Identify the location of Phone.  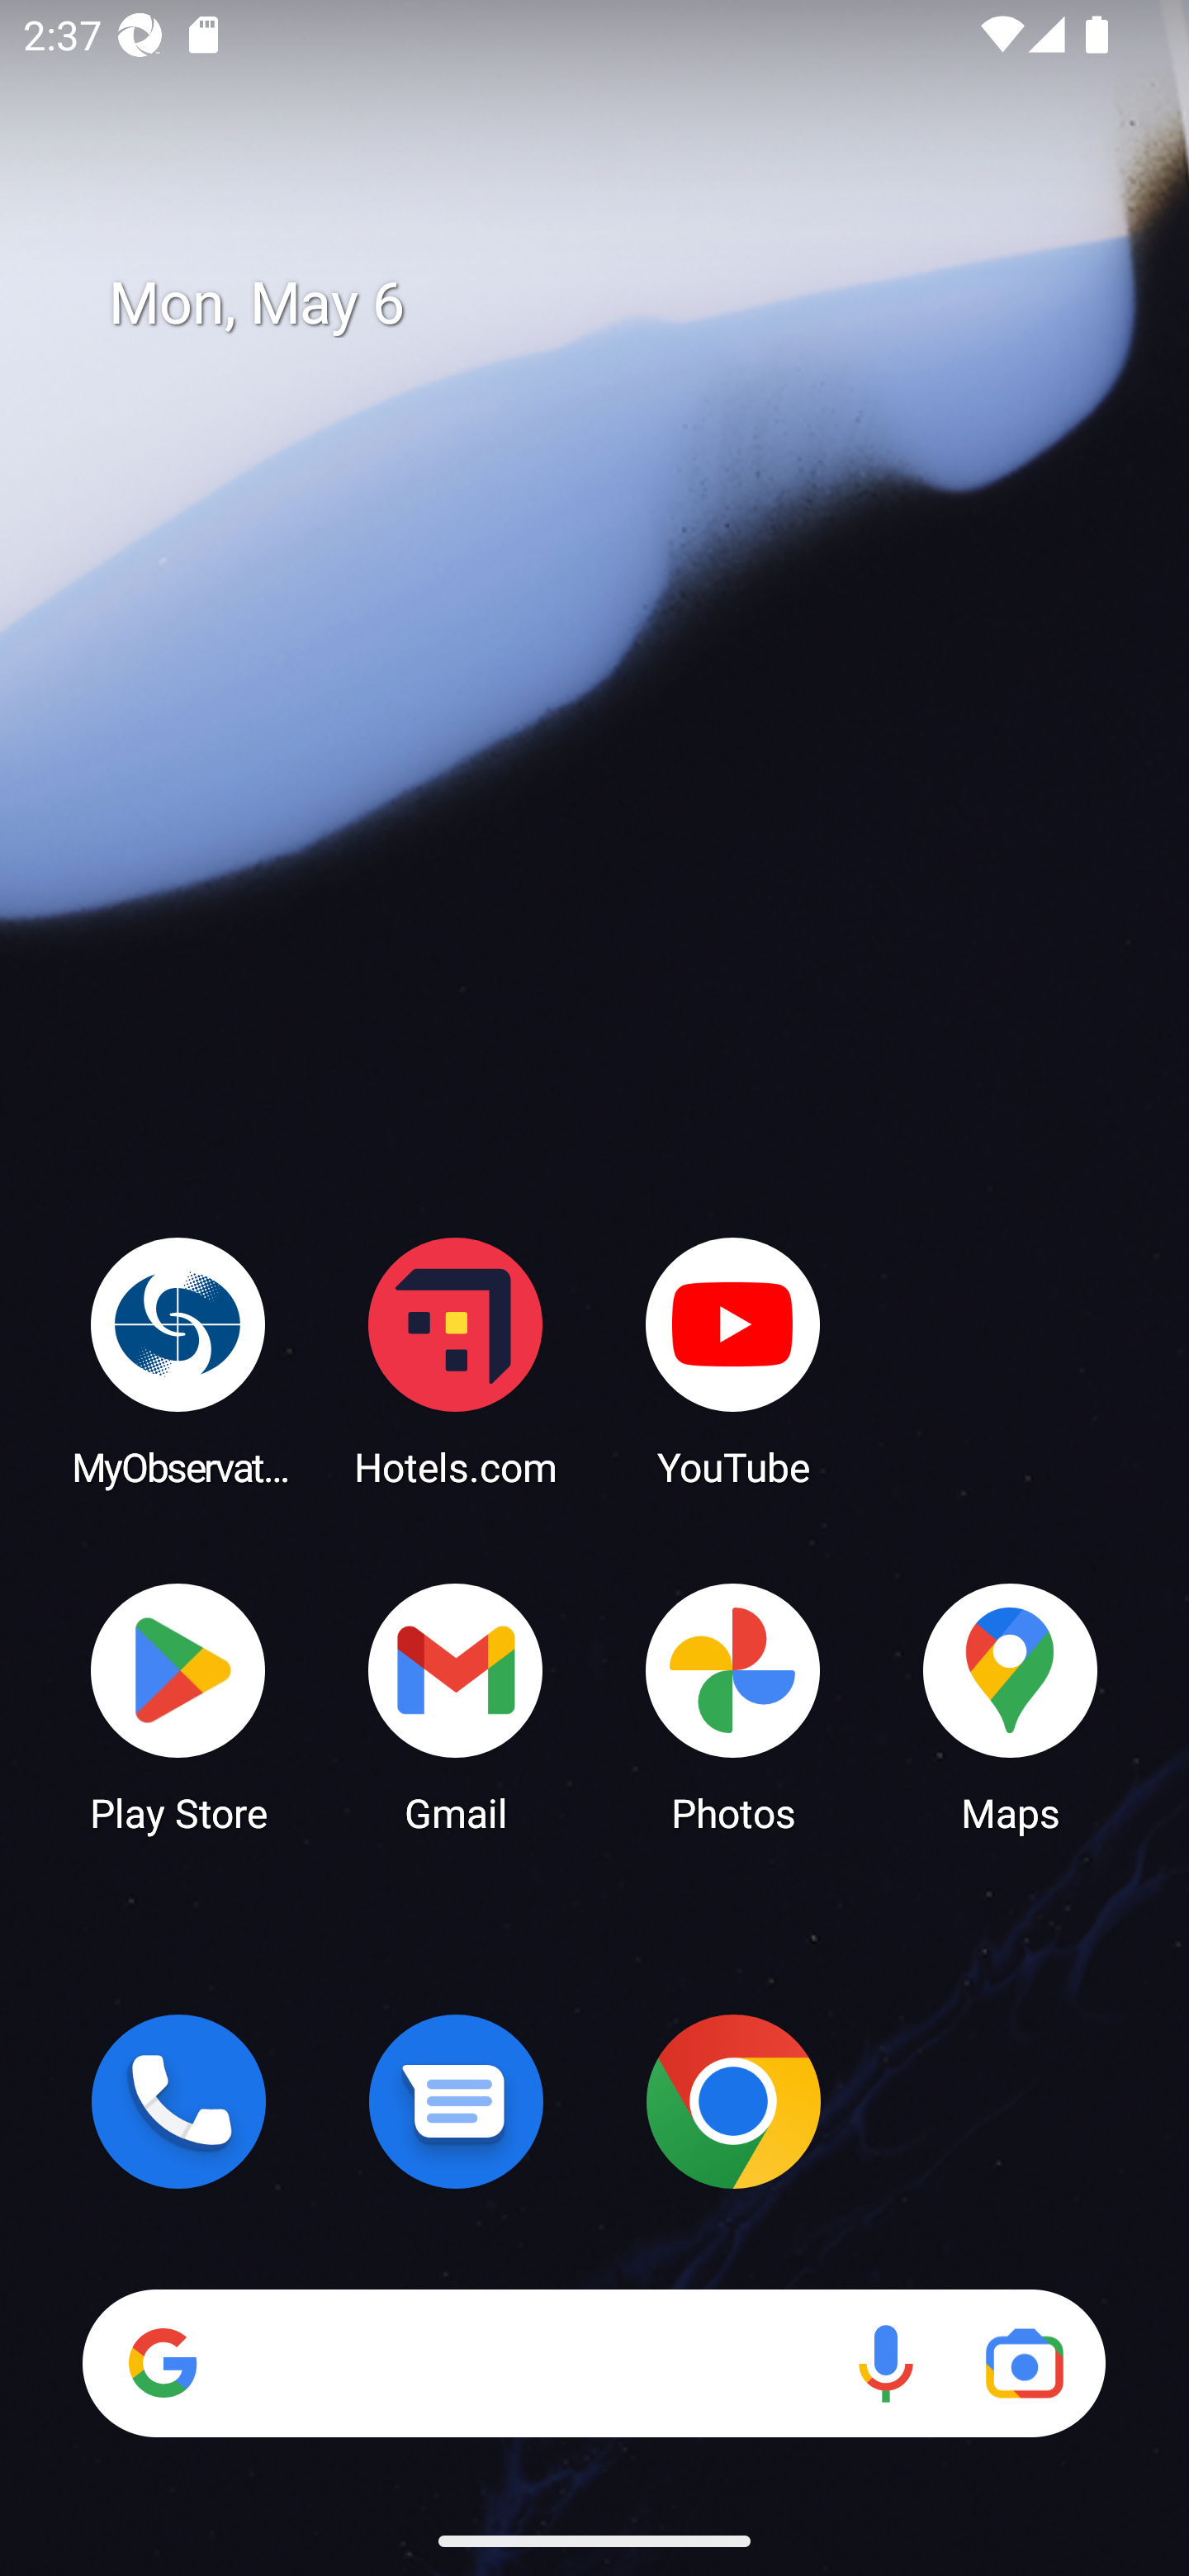
(178, 2101).